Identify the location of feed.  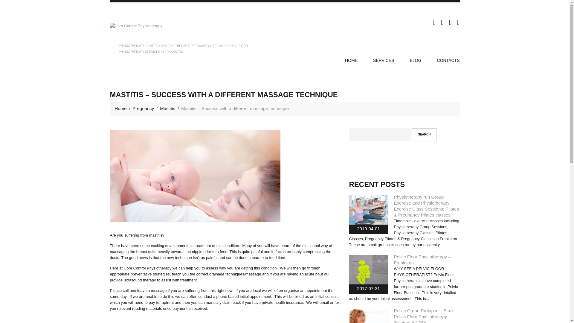
(459, 22).